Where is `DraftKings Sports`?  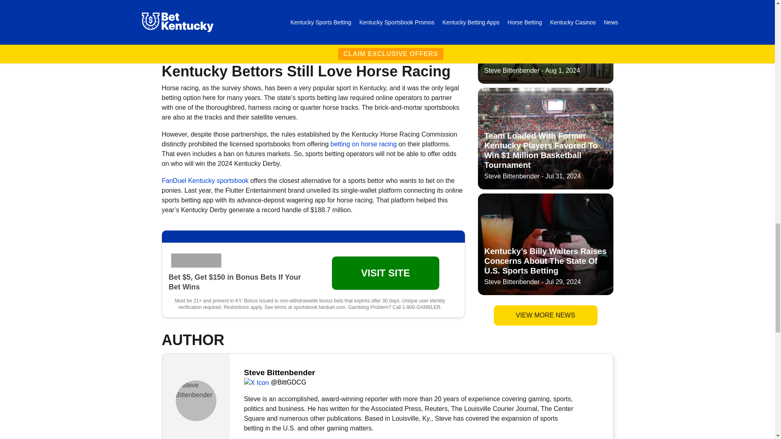
DraftKings Sports is located at coordinates (197, 7).